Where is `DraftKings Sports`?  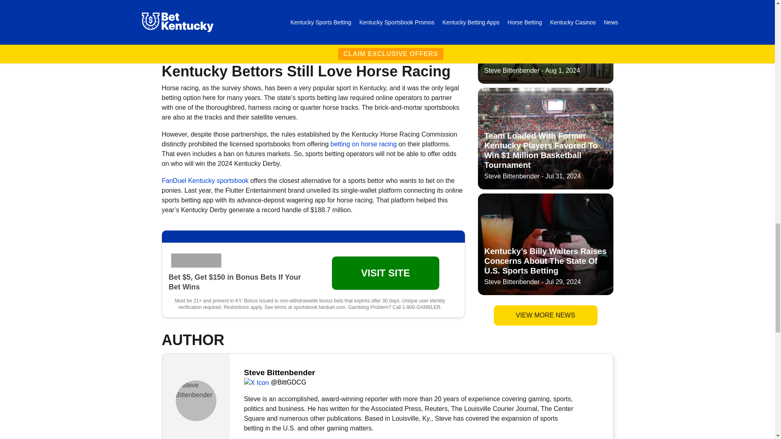
DraftKings Sports is located at coordinates (197, 7).